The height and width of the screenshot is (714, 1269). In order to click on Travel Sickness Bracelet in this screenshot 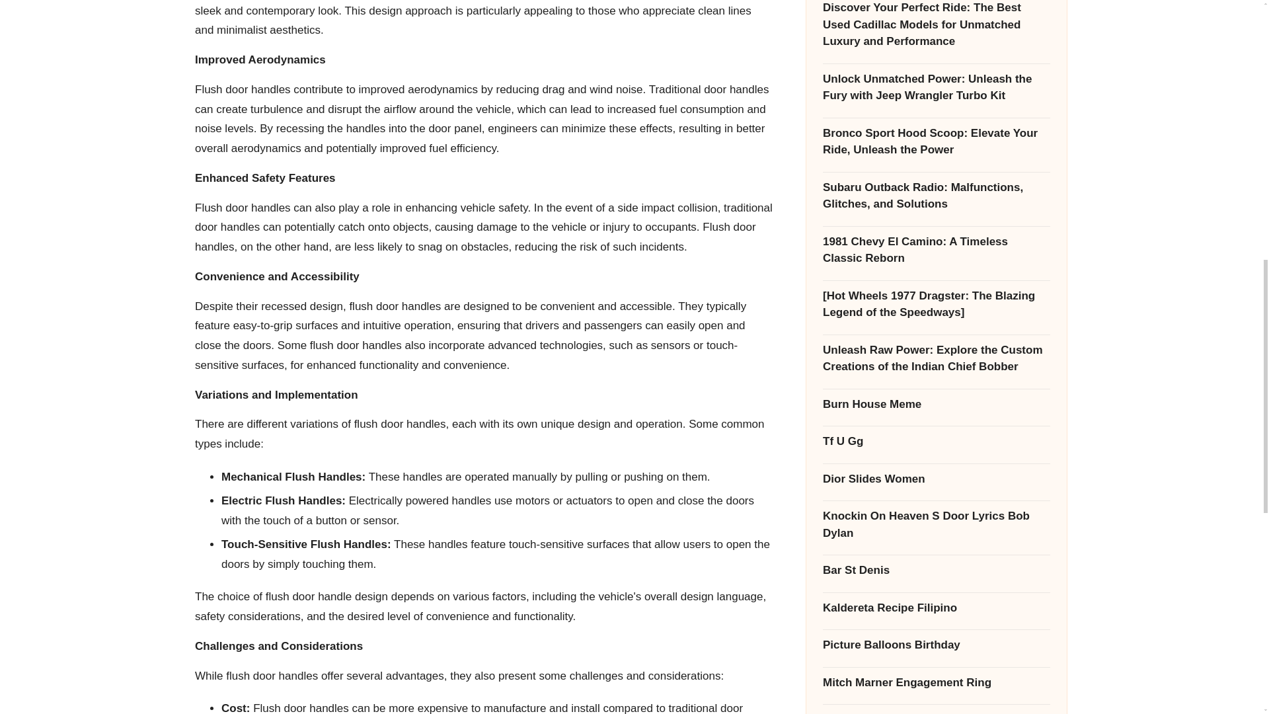, I will do `click(936, 423)`.